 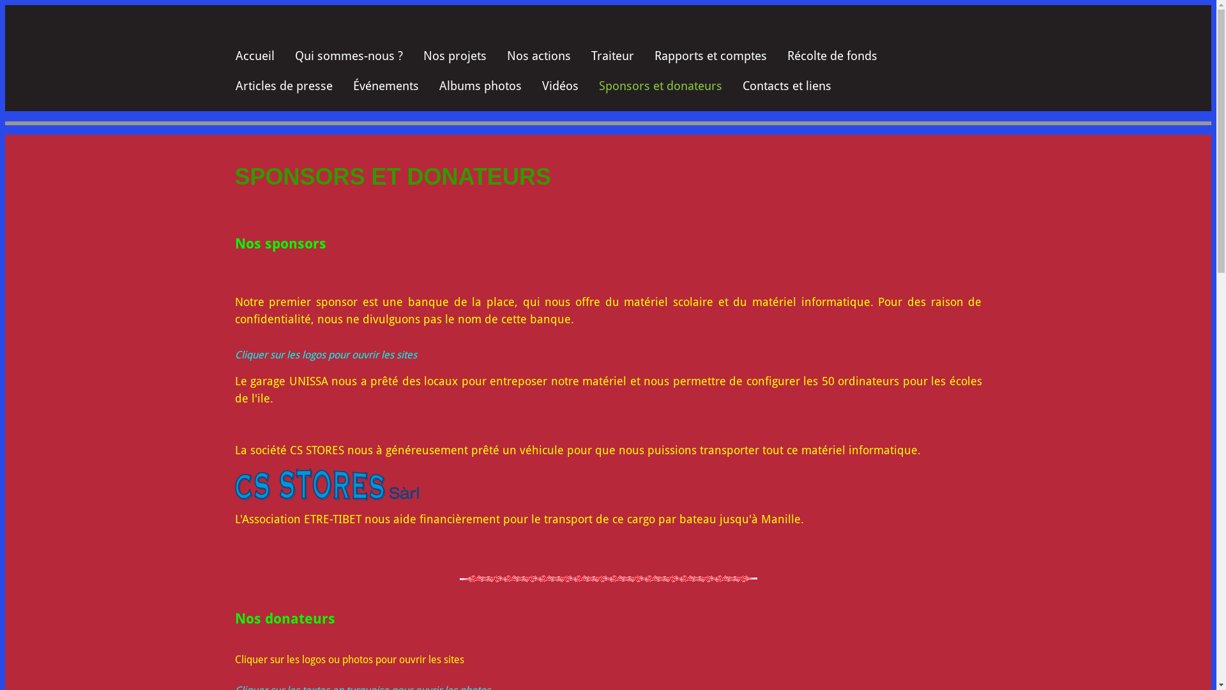 What do you see at coordinates (254, 56) in the screenshot?
I see `Accueil` at bounding box center [254, 56].